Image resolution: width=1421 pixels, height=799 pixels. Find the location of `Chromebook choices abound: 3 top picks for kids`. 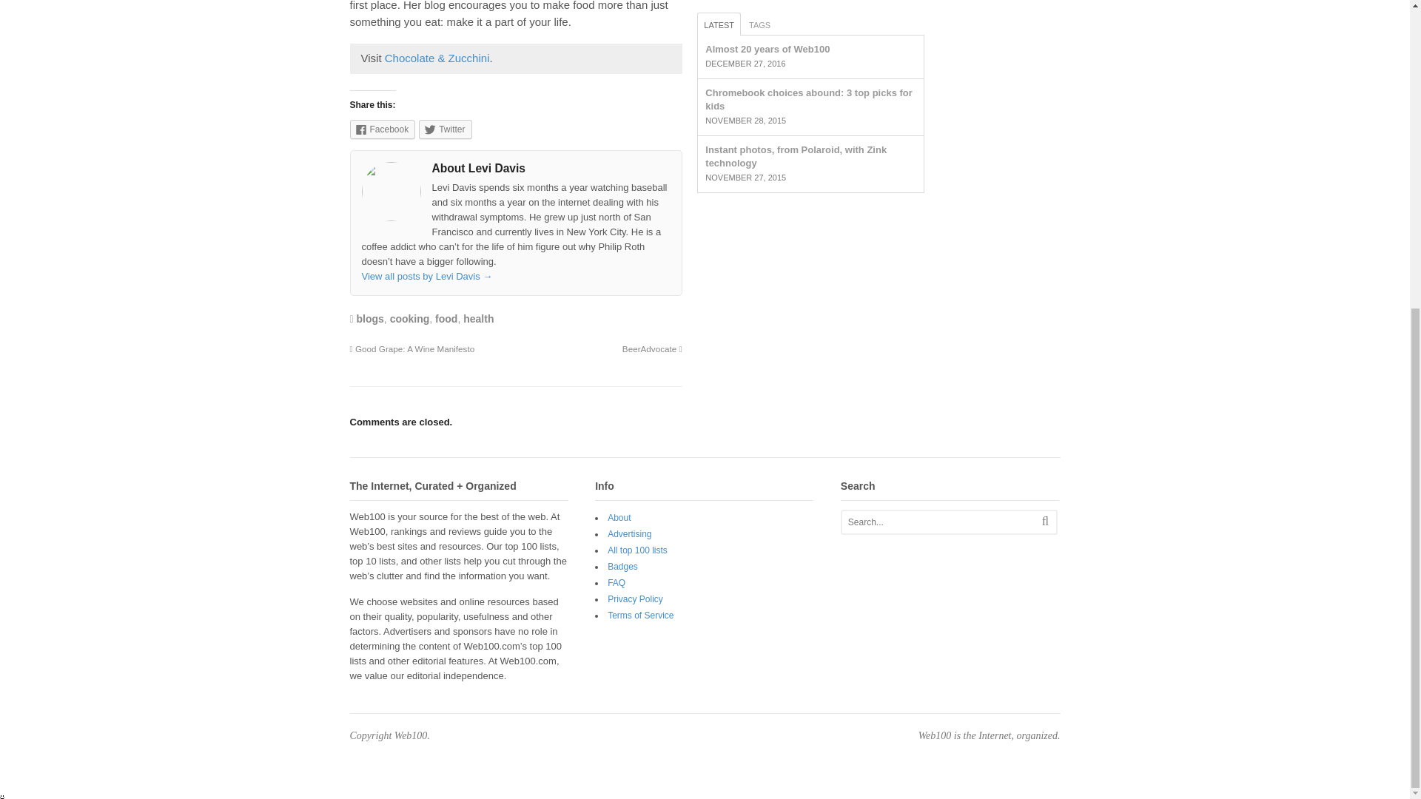

Chromebook choices abound: 3 top picks for kids is located at coordinates (808, 99).